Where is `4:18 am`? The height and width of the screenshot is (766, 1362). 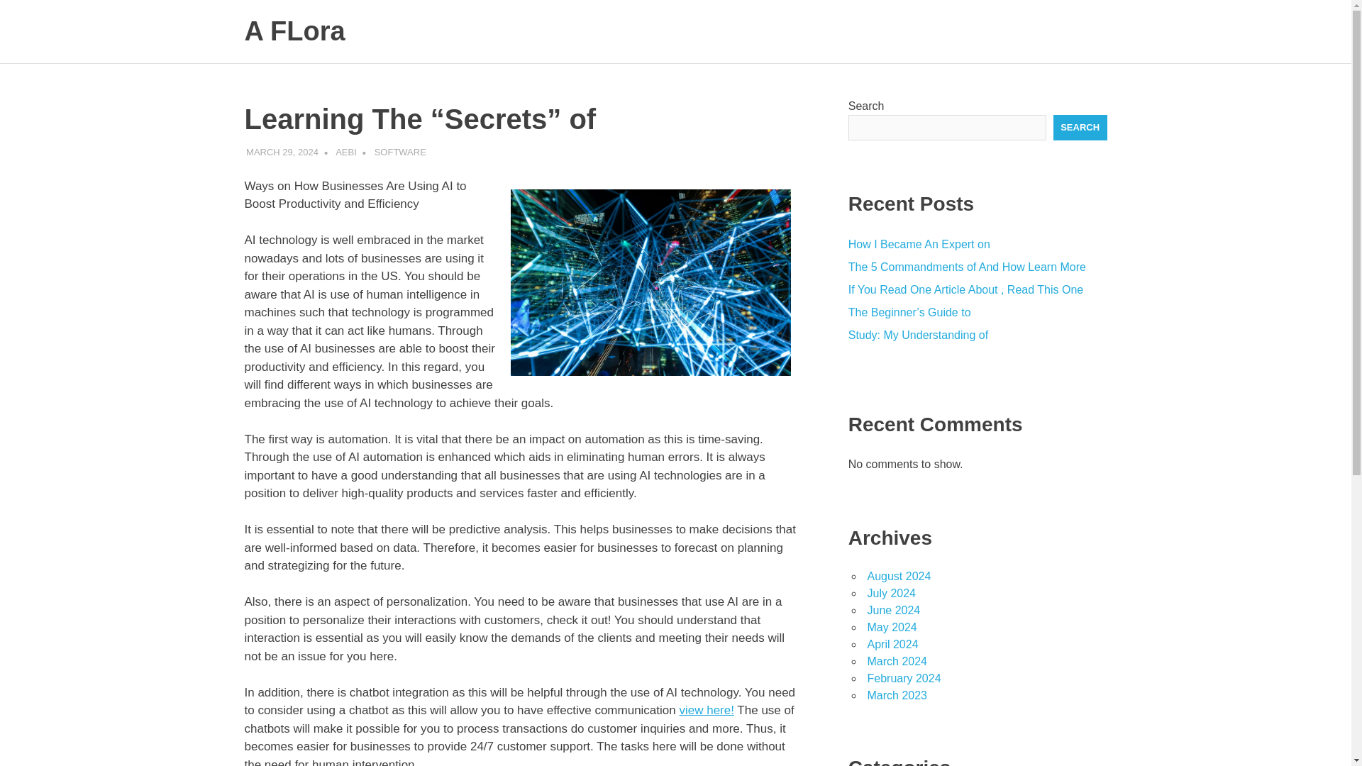 4:18 am is located at coordinates (282, 152).